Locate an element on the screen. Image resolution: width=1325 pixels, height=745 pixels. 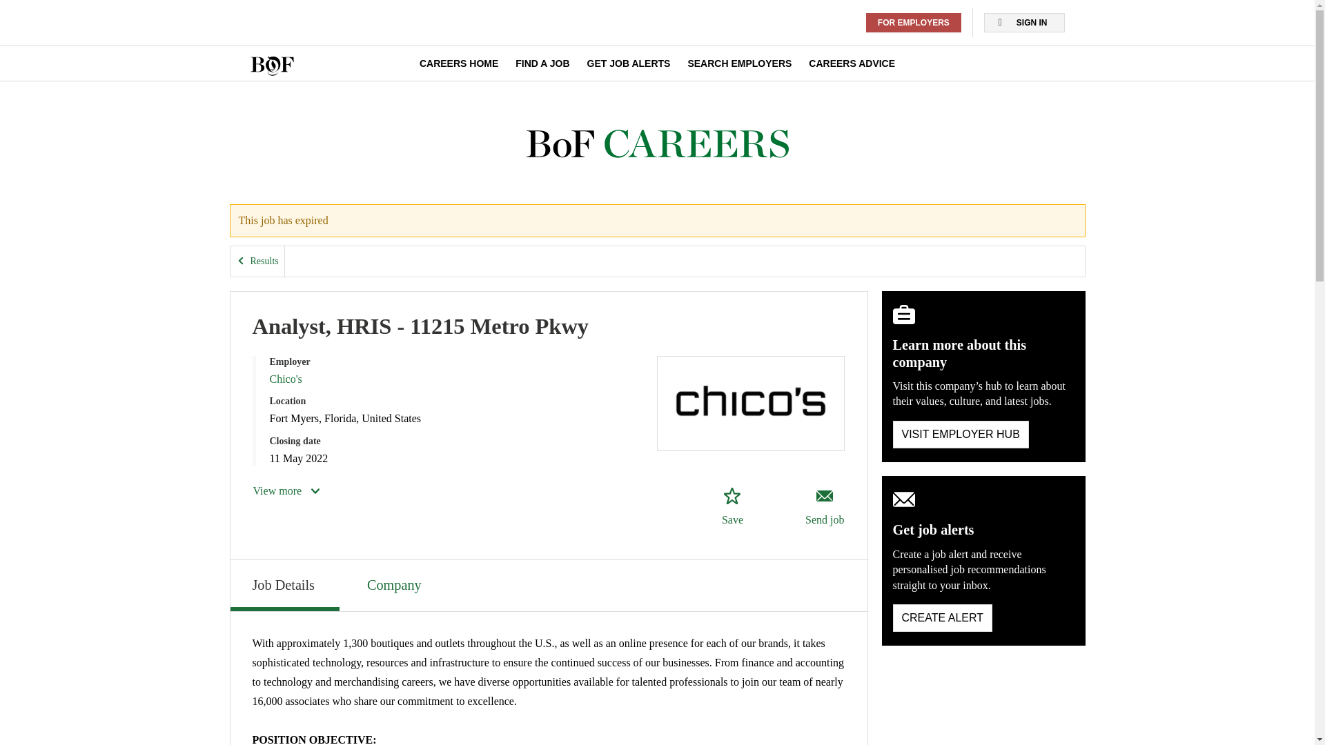
GET JOB ALERTS is located at coordinates (628, 63).